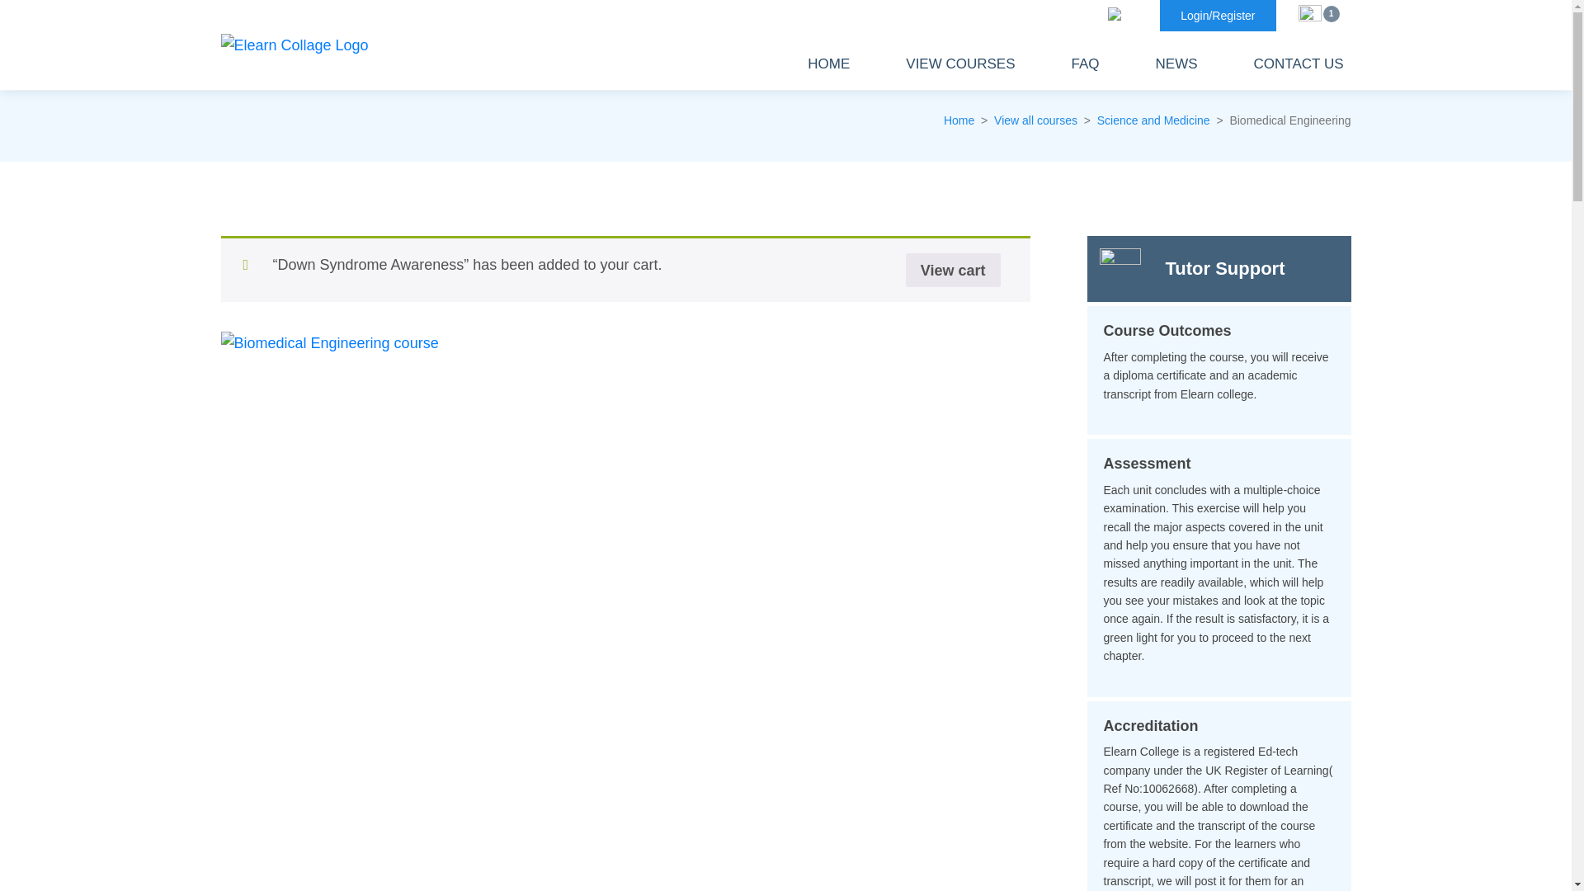 The height and width of the screenshot is (891, 1584). Describe the element at coordinates (828, 64) in the screenshot. I see `HOME` at that location.